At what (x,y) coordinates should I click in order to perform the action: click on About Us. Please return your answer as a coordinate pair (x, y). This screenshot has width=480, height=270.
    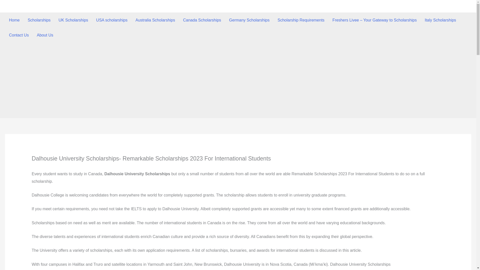
    Looking at the image, I should click on (45, 35).